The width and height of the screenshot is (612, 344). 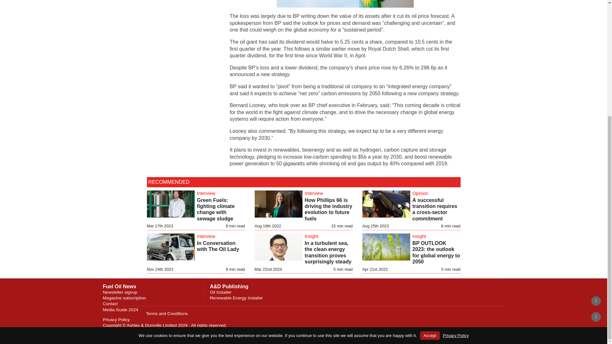 What do you see at coordinates (218, 246) in the screenshot?
I see `In Conversation with The Oil Lady` at bounding box center [218, 246].